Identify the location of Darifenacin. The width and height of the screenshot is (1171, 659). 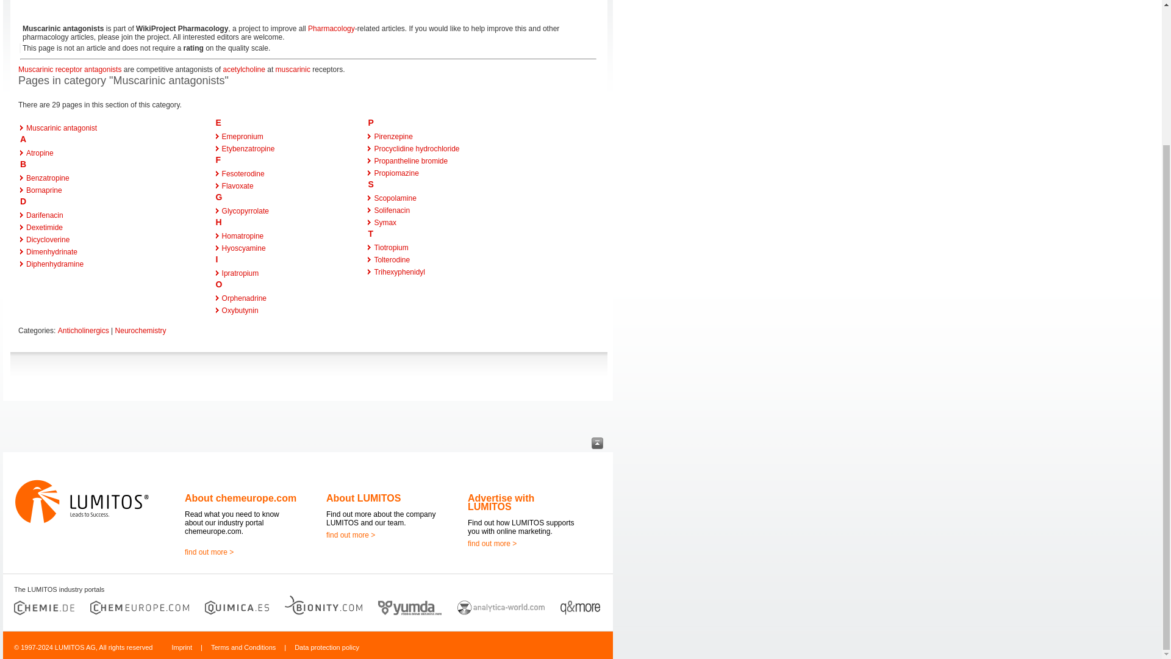
(44, 215).